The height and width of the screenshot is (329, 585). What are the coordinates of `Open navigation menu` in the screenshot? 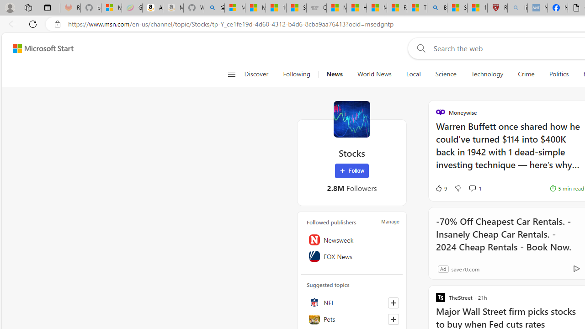 It's located at (231, 74).